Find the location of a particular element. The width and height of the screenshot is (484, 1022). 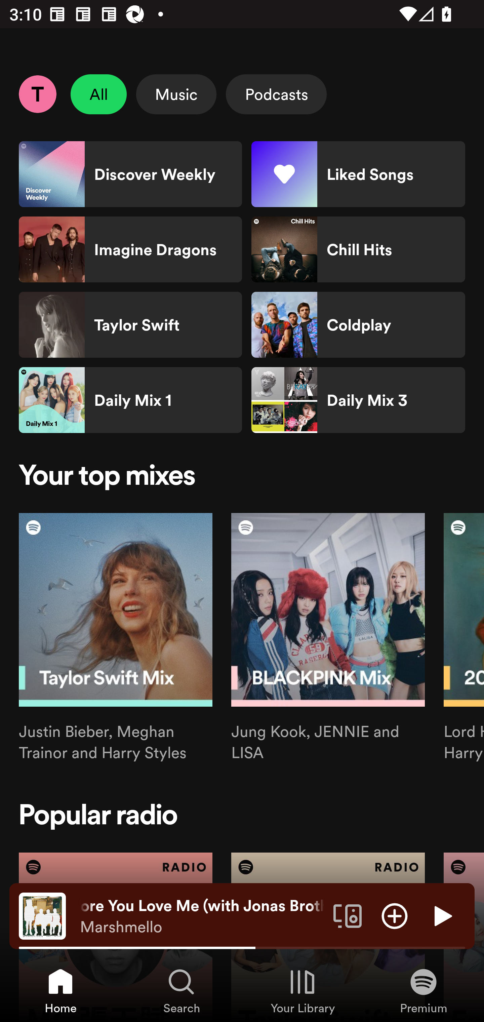

Podcasts Select Podcasts is located at coordinates (276, 94).